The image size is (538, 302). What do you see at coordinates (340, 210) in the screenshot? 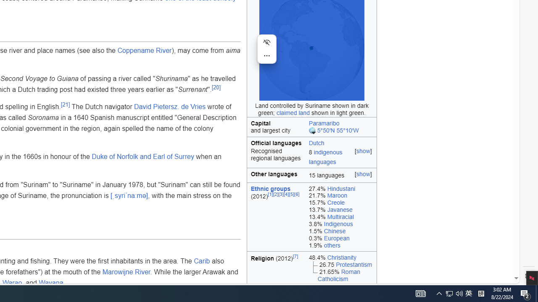
I see `13.7% Javanese` at bounding box center [340, 210].